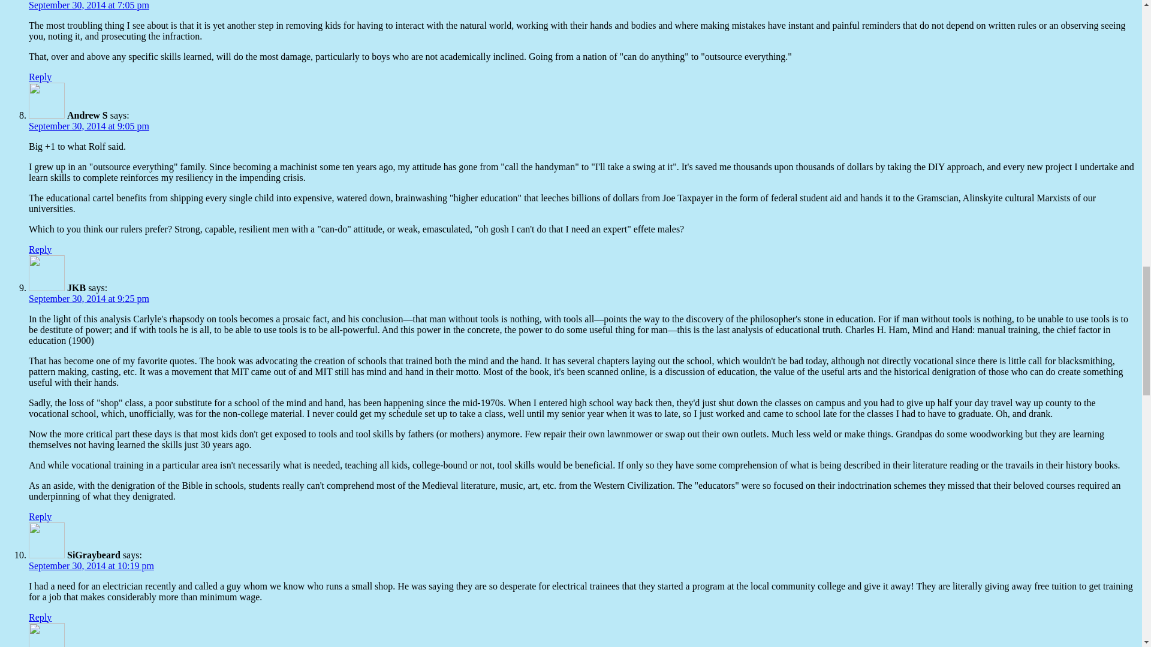  Describe the element at coordinates (40, 617) in the screenshot. I see `Reply` at that location.